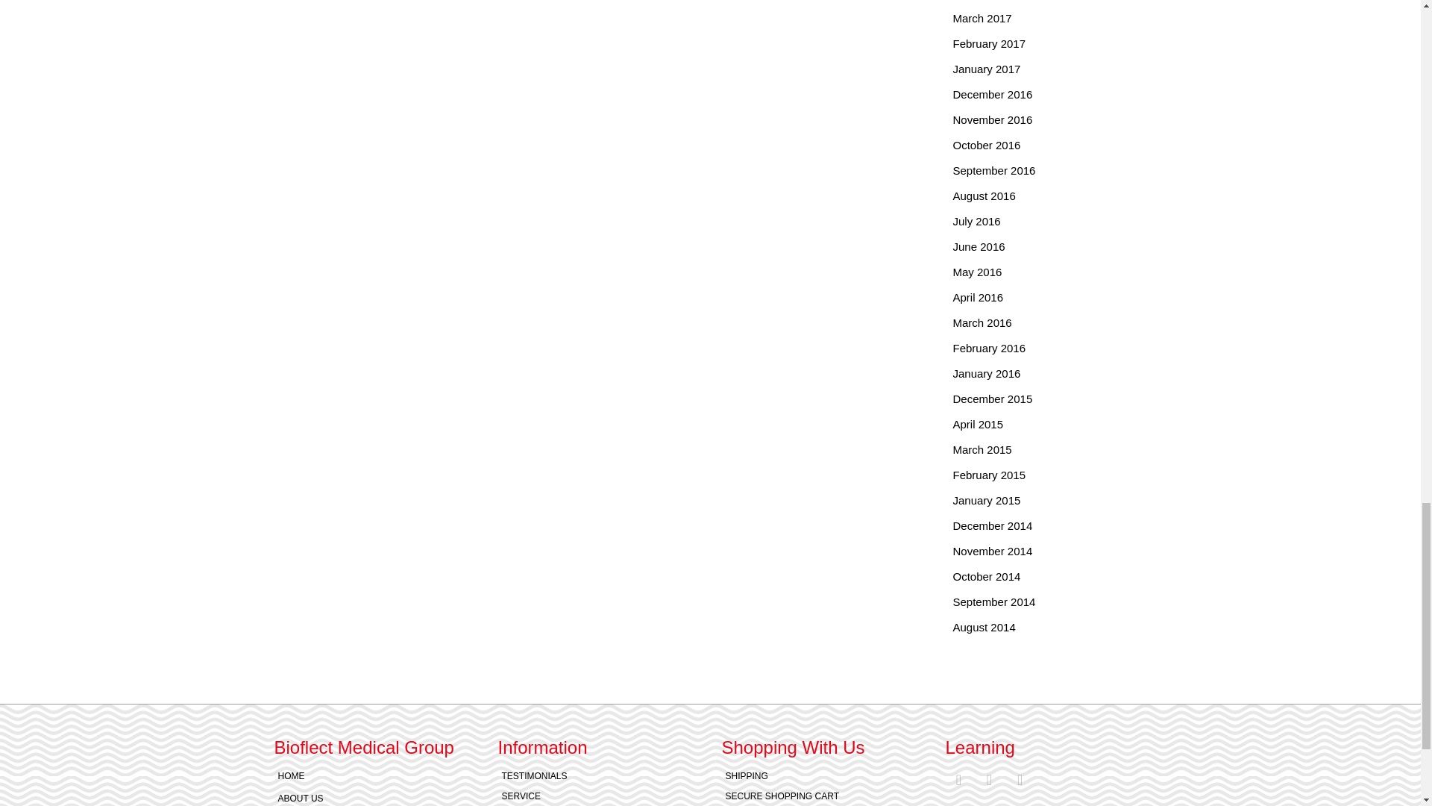 The width and height of the screenshot is (1432, 806). I want to click on Like Us on Facebook, so click(989, 779).